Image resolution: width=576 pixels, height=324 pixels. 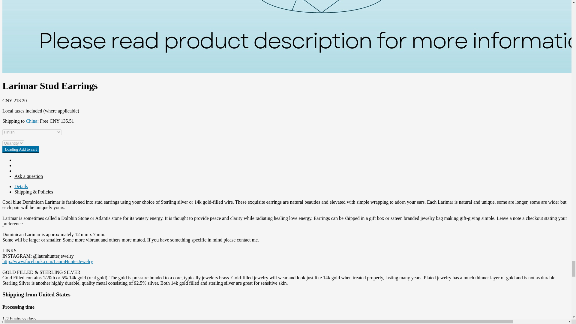 What do you see at coordinates (20, 149) in the screenshot?
I see `Loading Add to cart` at bounding box center [20, 149].